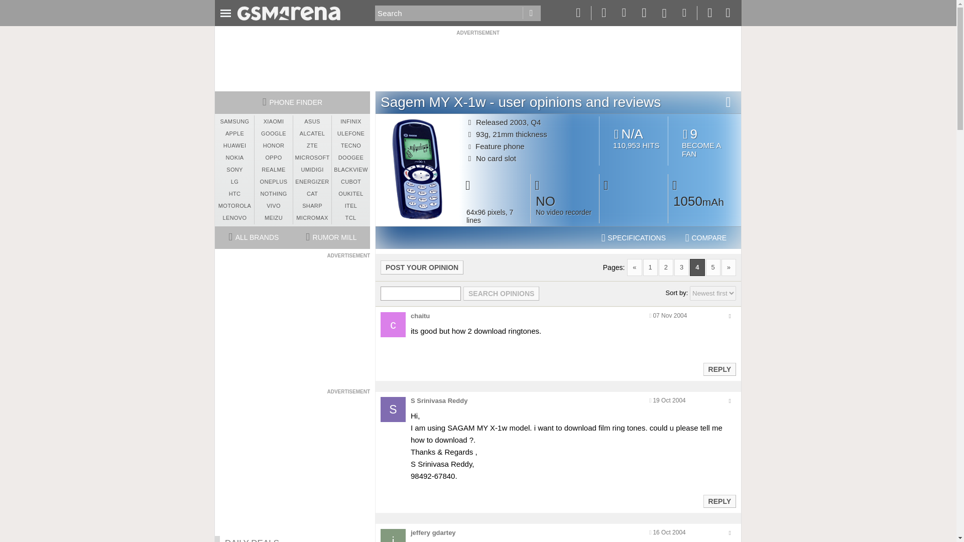 The image size is (964, 542). Describe the element at coordinates (650, 267) in the screenshot. I see `1` at that location.